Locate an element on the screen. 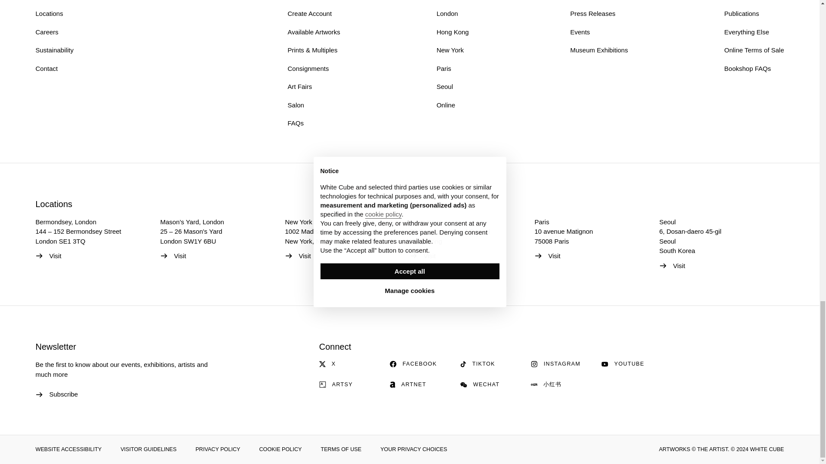 The width and height of the screenshot is (826, 464). FAQs is located at coordinates (296, 123).